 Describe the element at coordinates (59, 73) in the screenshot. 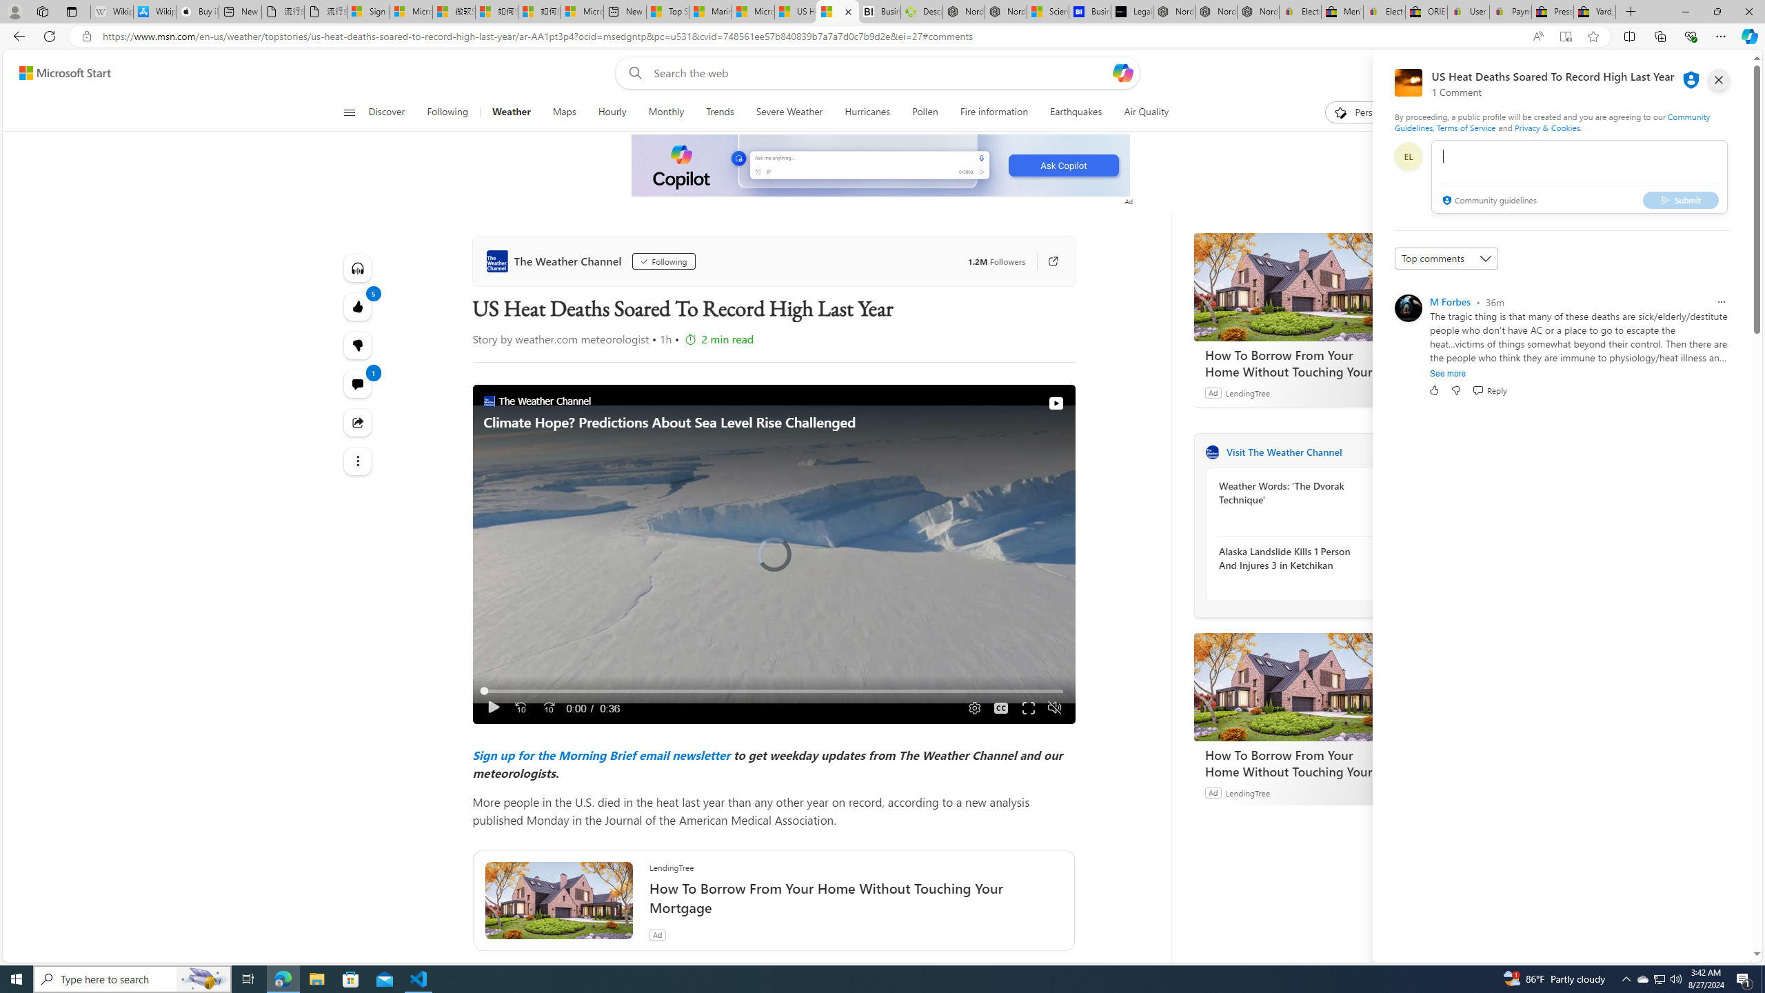

I see `Skip to content` at that location.